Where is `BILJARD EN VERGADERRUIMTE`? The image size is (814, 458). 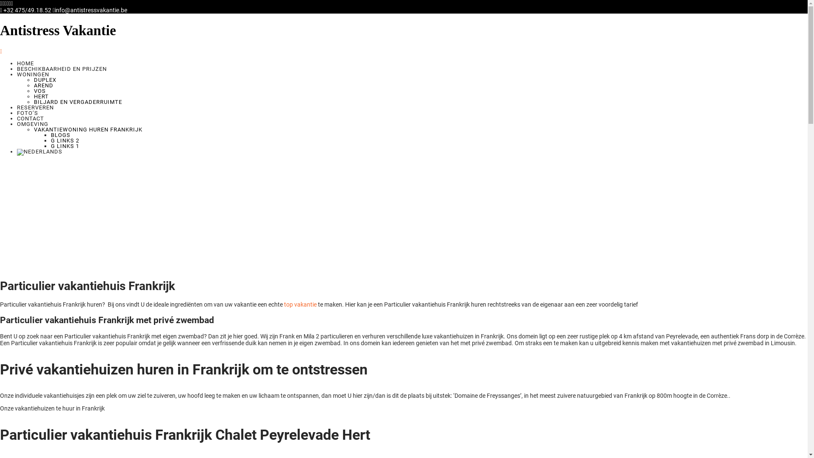 BILJARD EN VERGADERRUIMTE is located at coordinates (78, 102).